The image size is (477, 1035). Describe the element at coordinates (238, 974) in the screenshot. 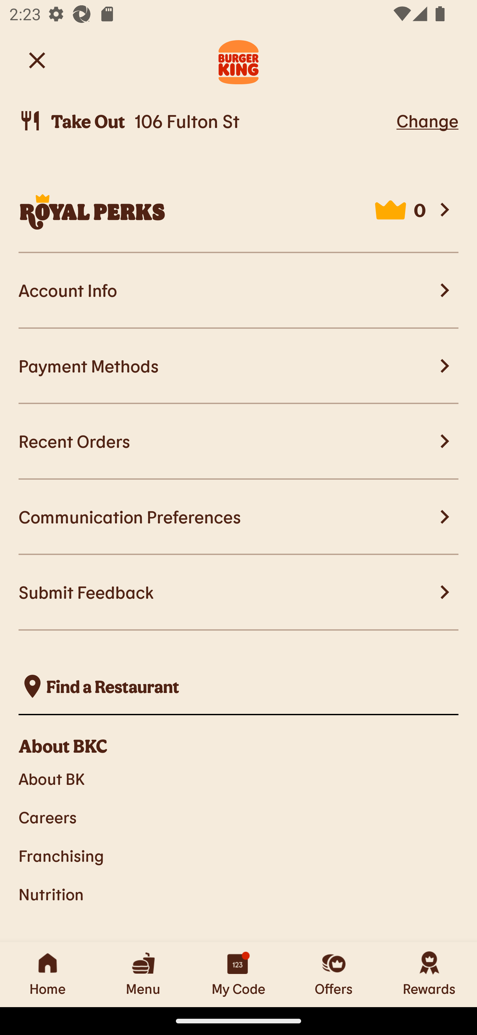

I see `My Code` at that location.